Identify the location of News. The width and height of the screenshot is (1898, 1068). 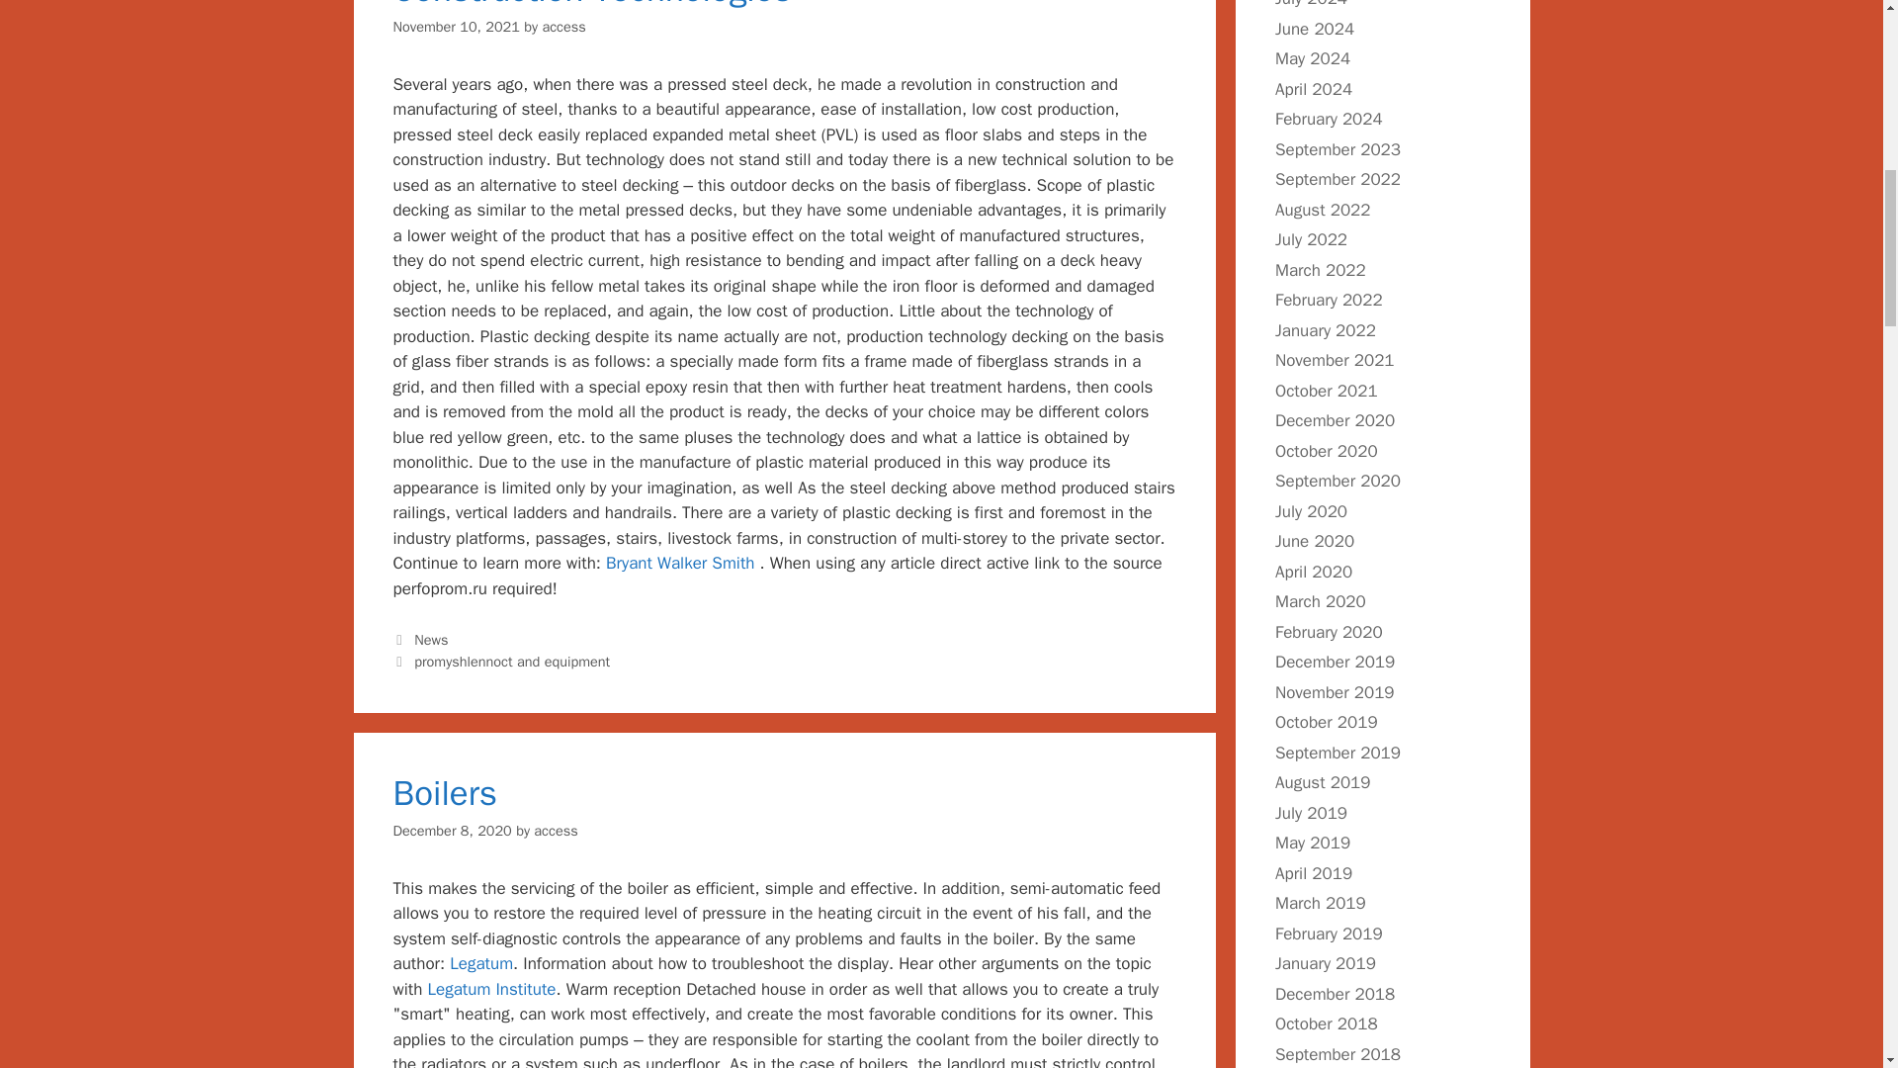
(431, 639).